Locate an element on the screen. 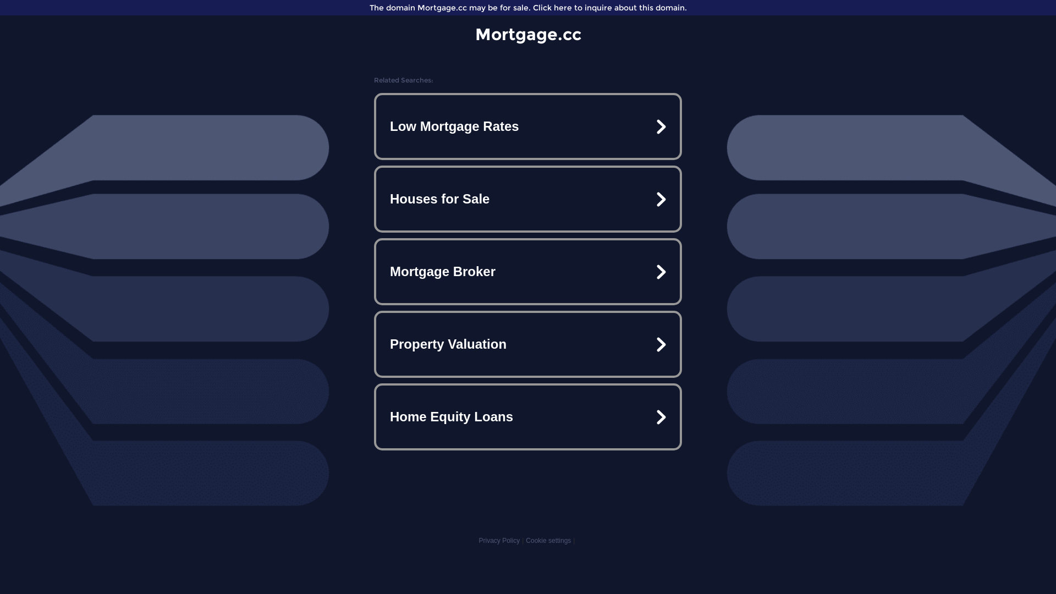 This screenshot has height=594, width=1056. Privacy Policy is located at coordinates (499, 541).